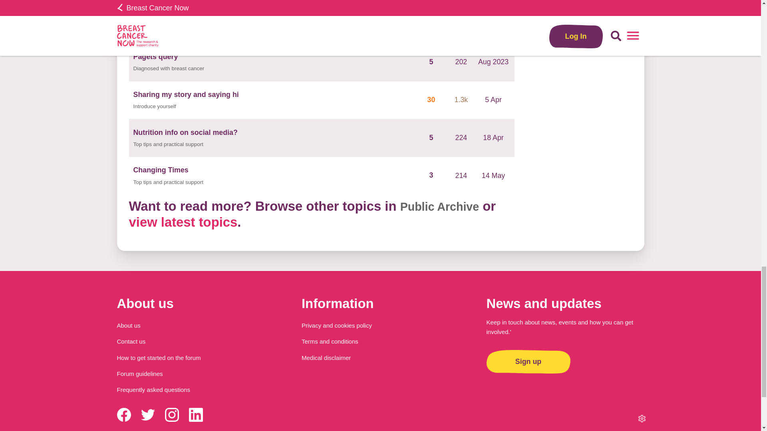  What do you see at coordinates (493, 61) in the screenshot?
I see `Aug 2023` at bounding box center [493, 61].